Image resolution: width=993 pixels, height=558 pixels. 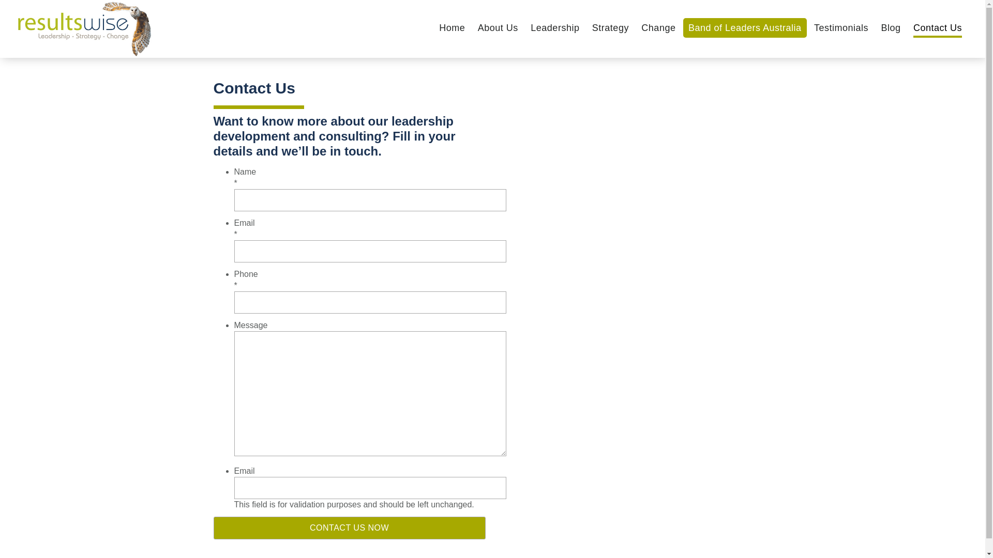 What do you see at coordinates (554, 28) in the screenshot?
I see `Leadership` at bounding box center [554, 28].